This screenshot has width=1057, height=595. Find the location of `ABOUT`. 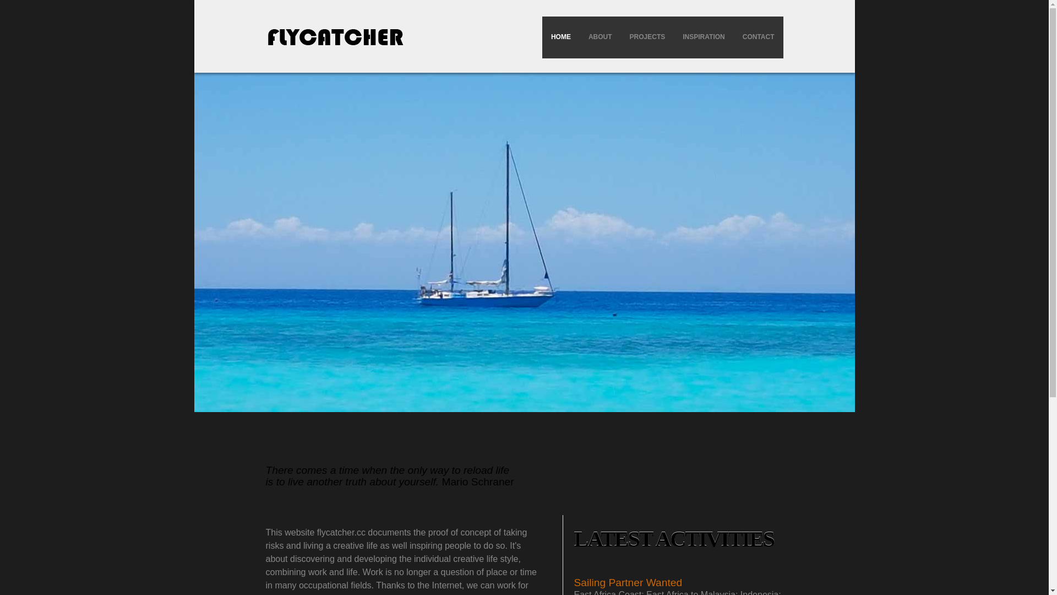

ABOUT is located at coordinates (600, 37).